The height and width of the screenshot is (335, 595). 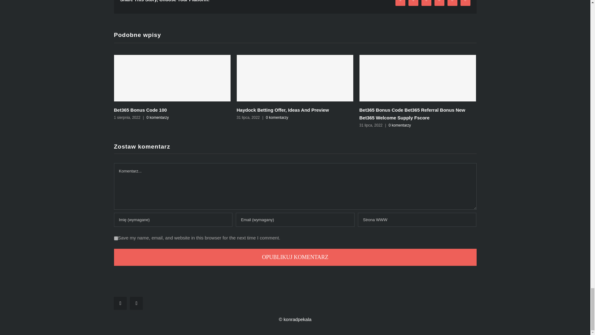 I want to click on Twitter, so click(x=413, y=3).